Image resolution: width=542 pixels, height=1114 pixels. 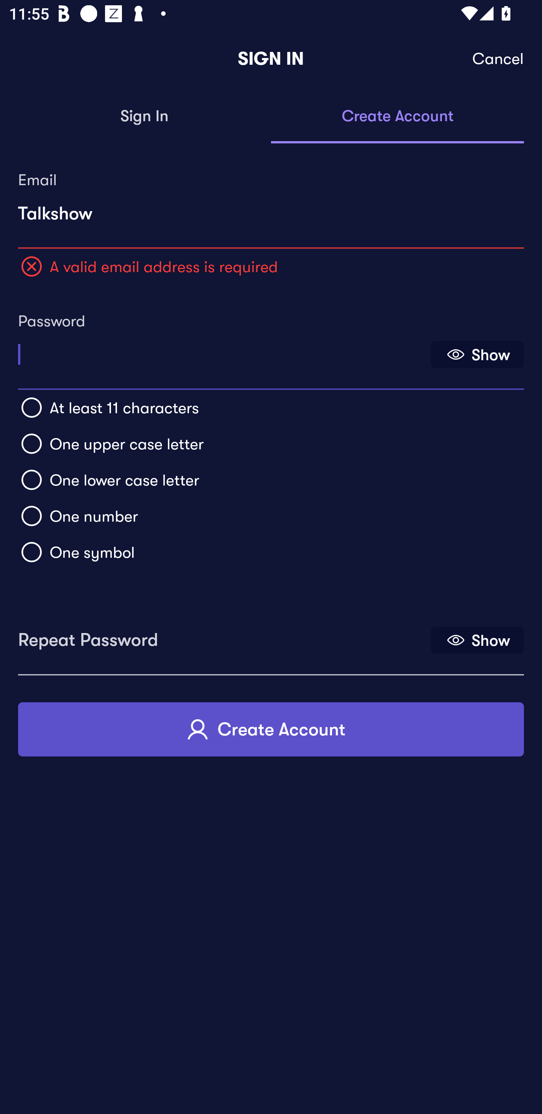 I want to click on Create Account, so click(x=271, y=729).